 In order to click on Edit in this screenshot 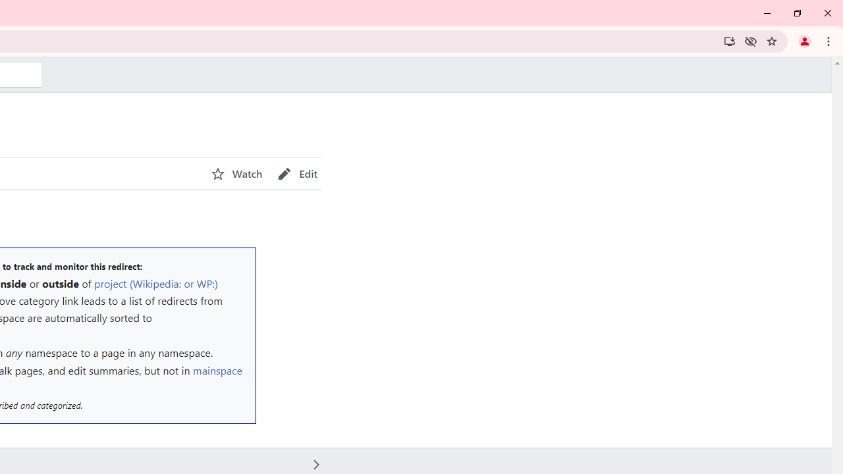, I will do `click(298, 174)`.